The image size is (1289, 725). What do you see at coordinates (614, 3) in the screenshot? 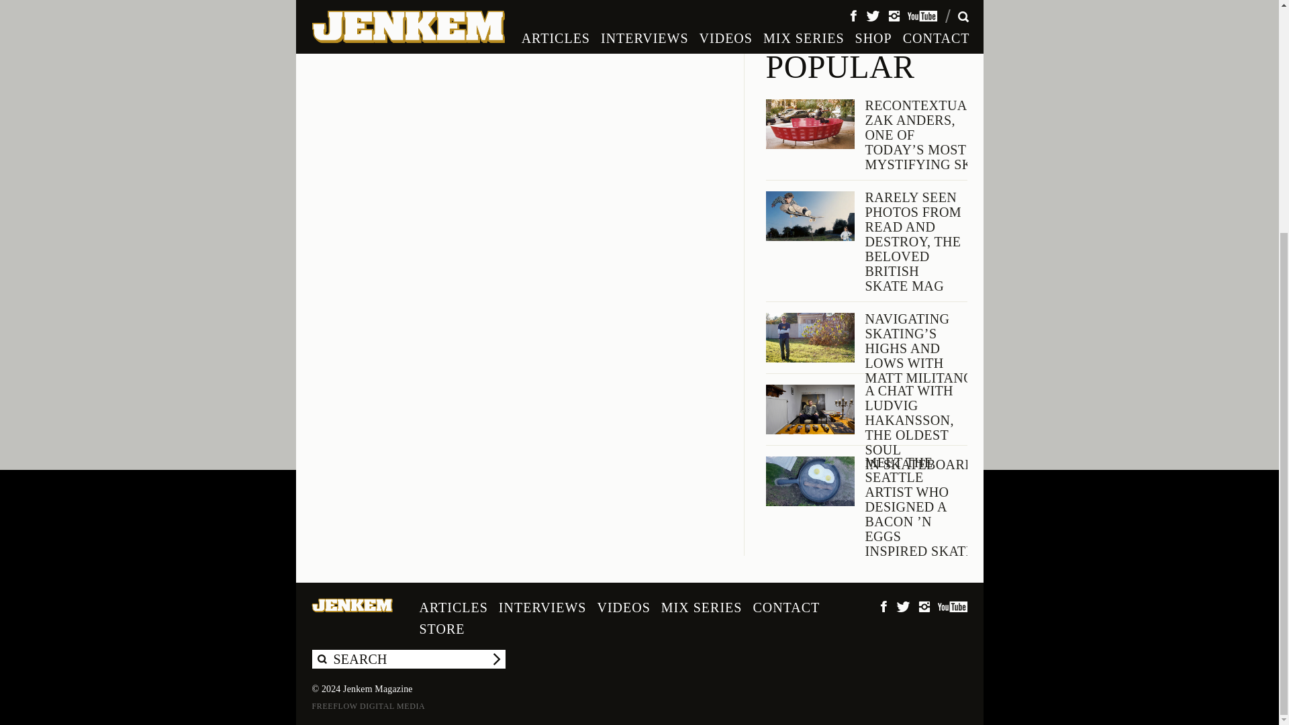
I see `View all posts in ARTICLES` at bounding box center [614, 3].